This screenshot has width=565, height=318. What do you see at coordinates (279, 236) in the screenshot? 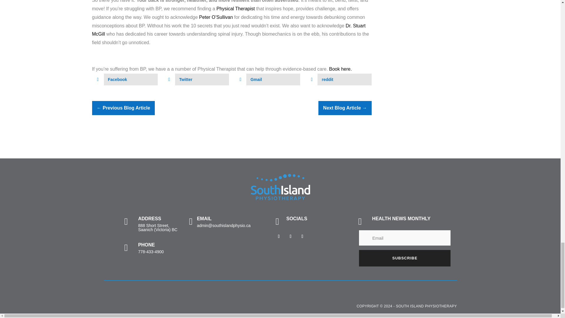
I see `Follow on Facebook` at bounding box center [279, 236].